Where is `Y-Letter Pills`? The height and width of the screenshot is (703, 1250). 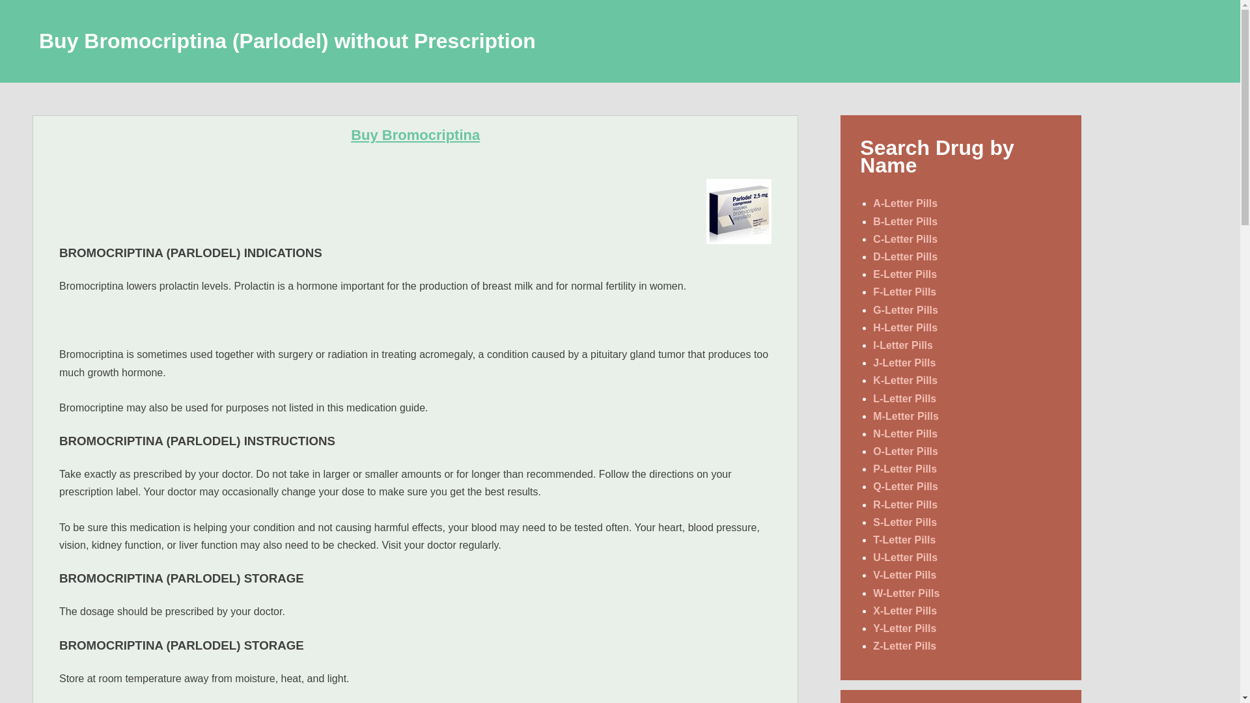
Y-Letter Pills is located at coordinates (904, 628).